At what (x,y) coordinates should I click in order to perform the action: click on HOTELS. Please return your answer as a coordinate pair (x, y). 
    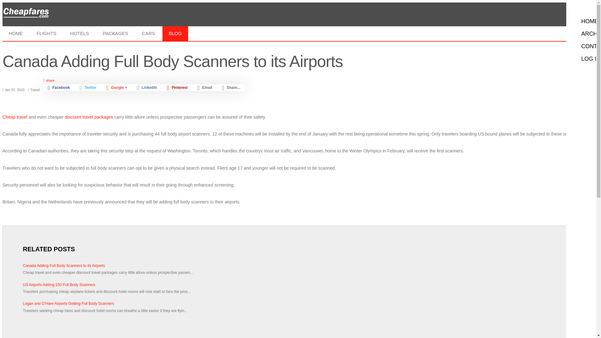
    Looking at the image, I should click on (79, 33).